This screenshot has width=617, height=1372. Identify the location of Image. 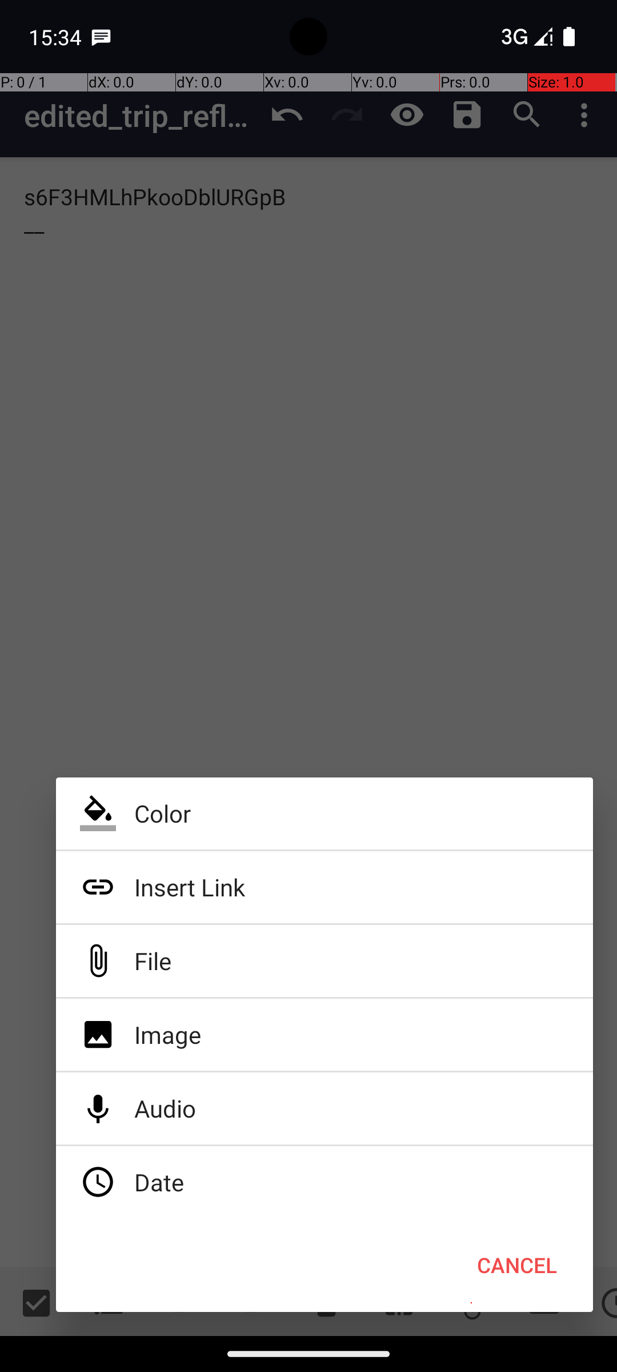
(324, 1035).